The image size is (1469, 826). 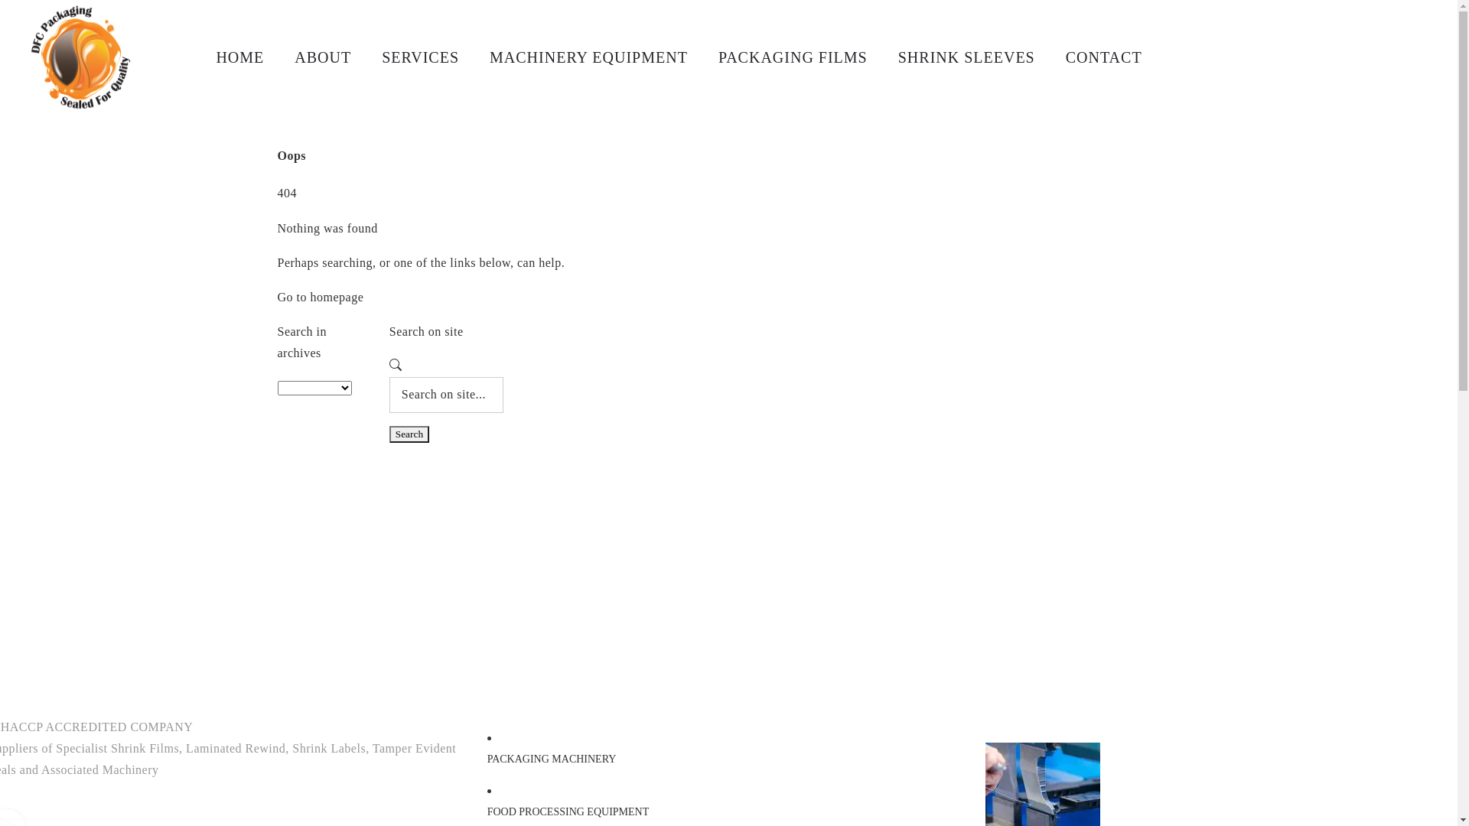 What do you see at coordinates (552, 759) in the screenshot?
I see `PACKAGING MACHINERY` at bounding box center [552, 759].